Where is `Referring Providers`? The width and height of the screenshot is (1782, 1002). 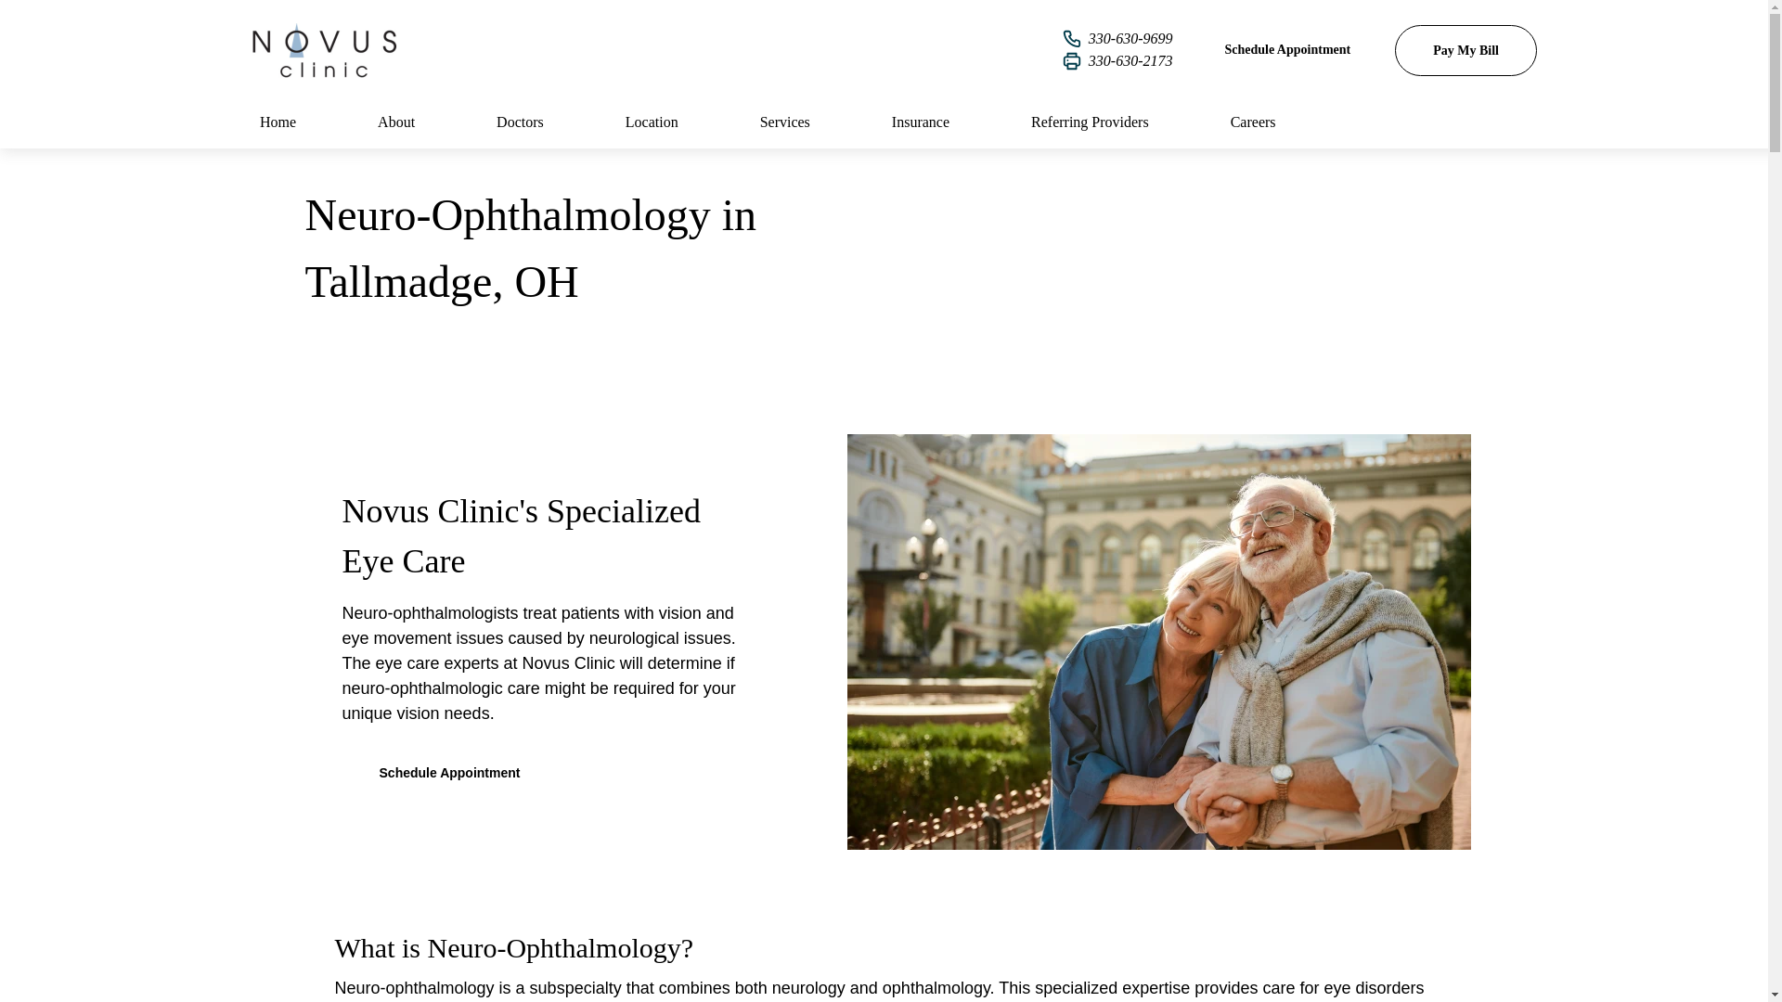
Referring Providers is located at coordinates (1090, 122).